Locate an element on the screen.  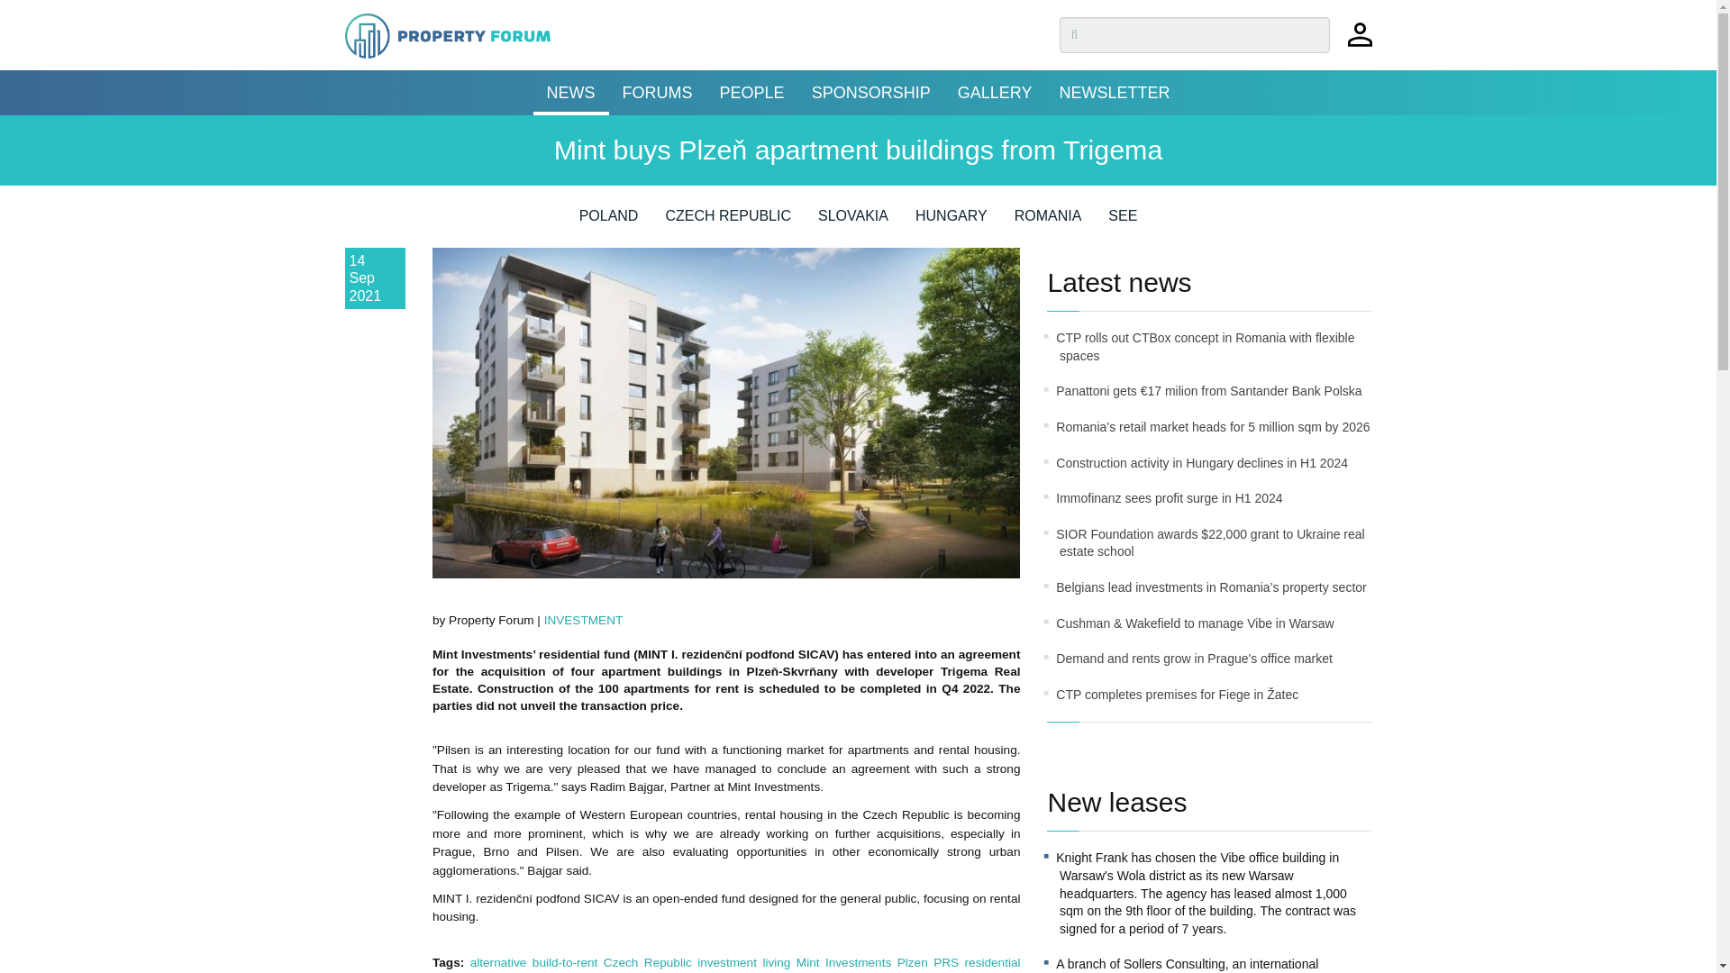
ROMANIA is located at coordinates (1048, 222).